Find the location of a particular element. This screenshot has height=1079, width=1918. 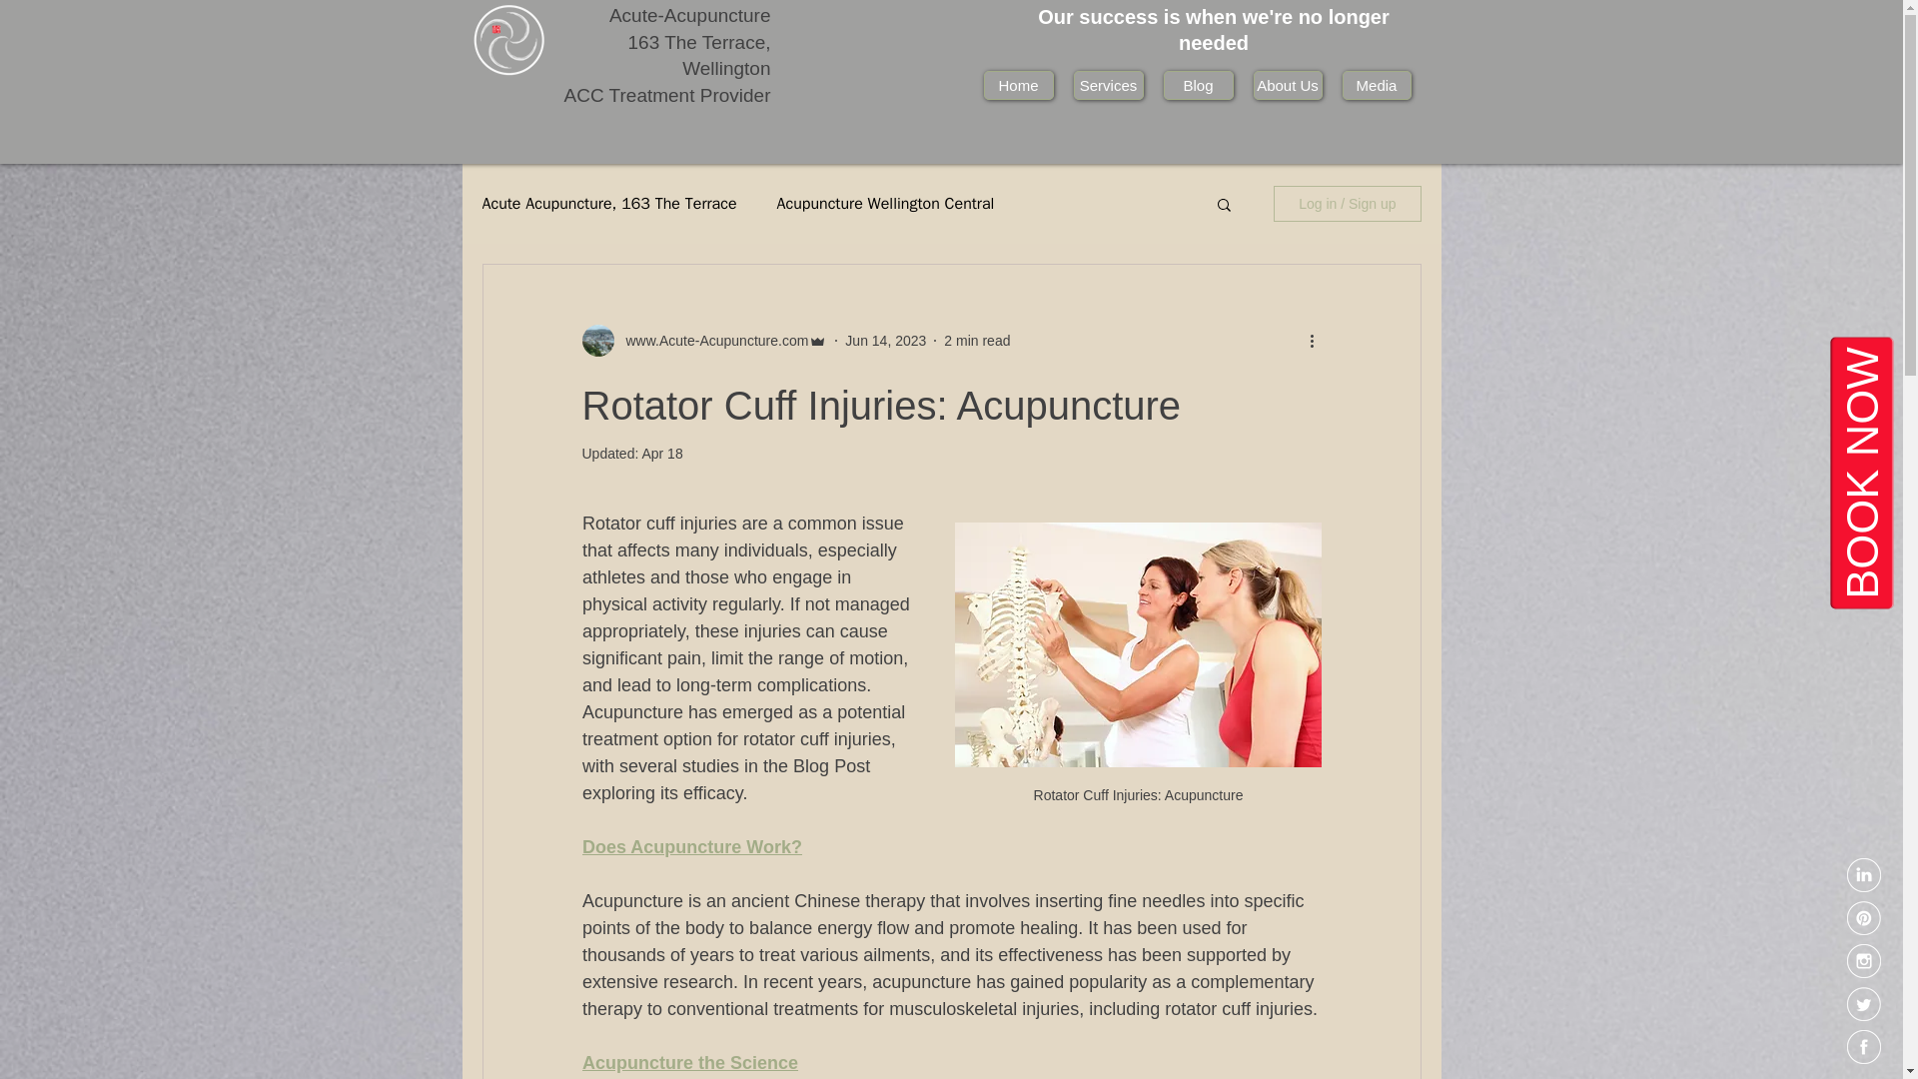

Services is located at coordinates (1107, 86).